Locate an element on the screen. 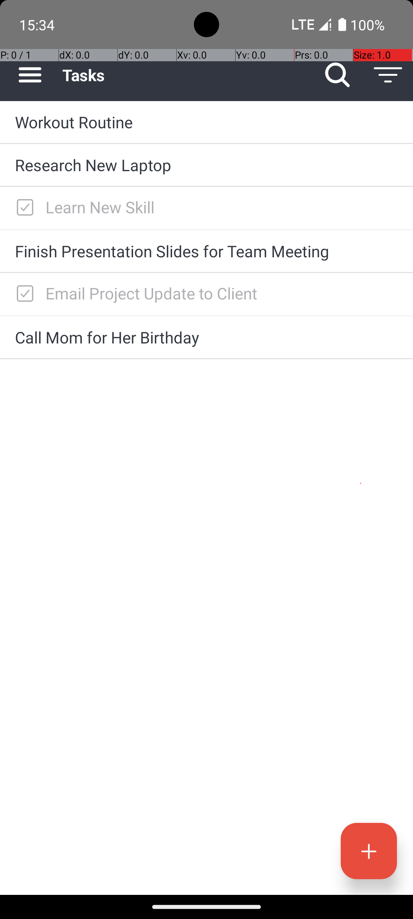  Email Project Update to Client is located at coordinates (222, 293).